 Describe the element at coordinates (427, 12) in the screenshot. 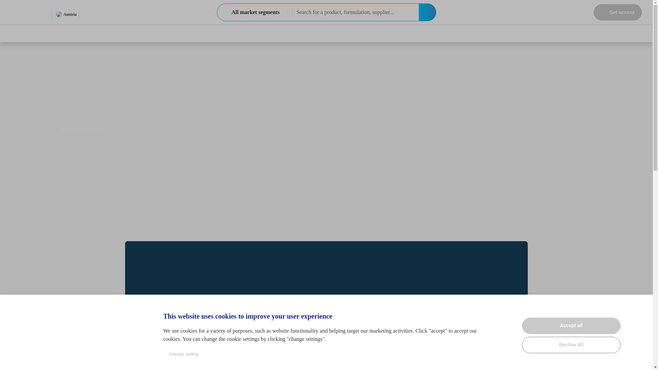

I see `Enable cookies` at that location.